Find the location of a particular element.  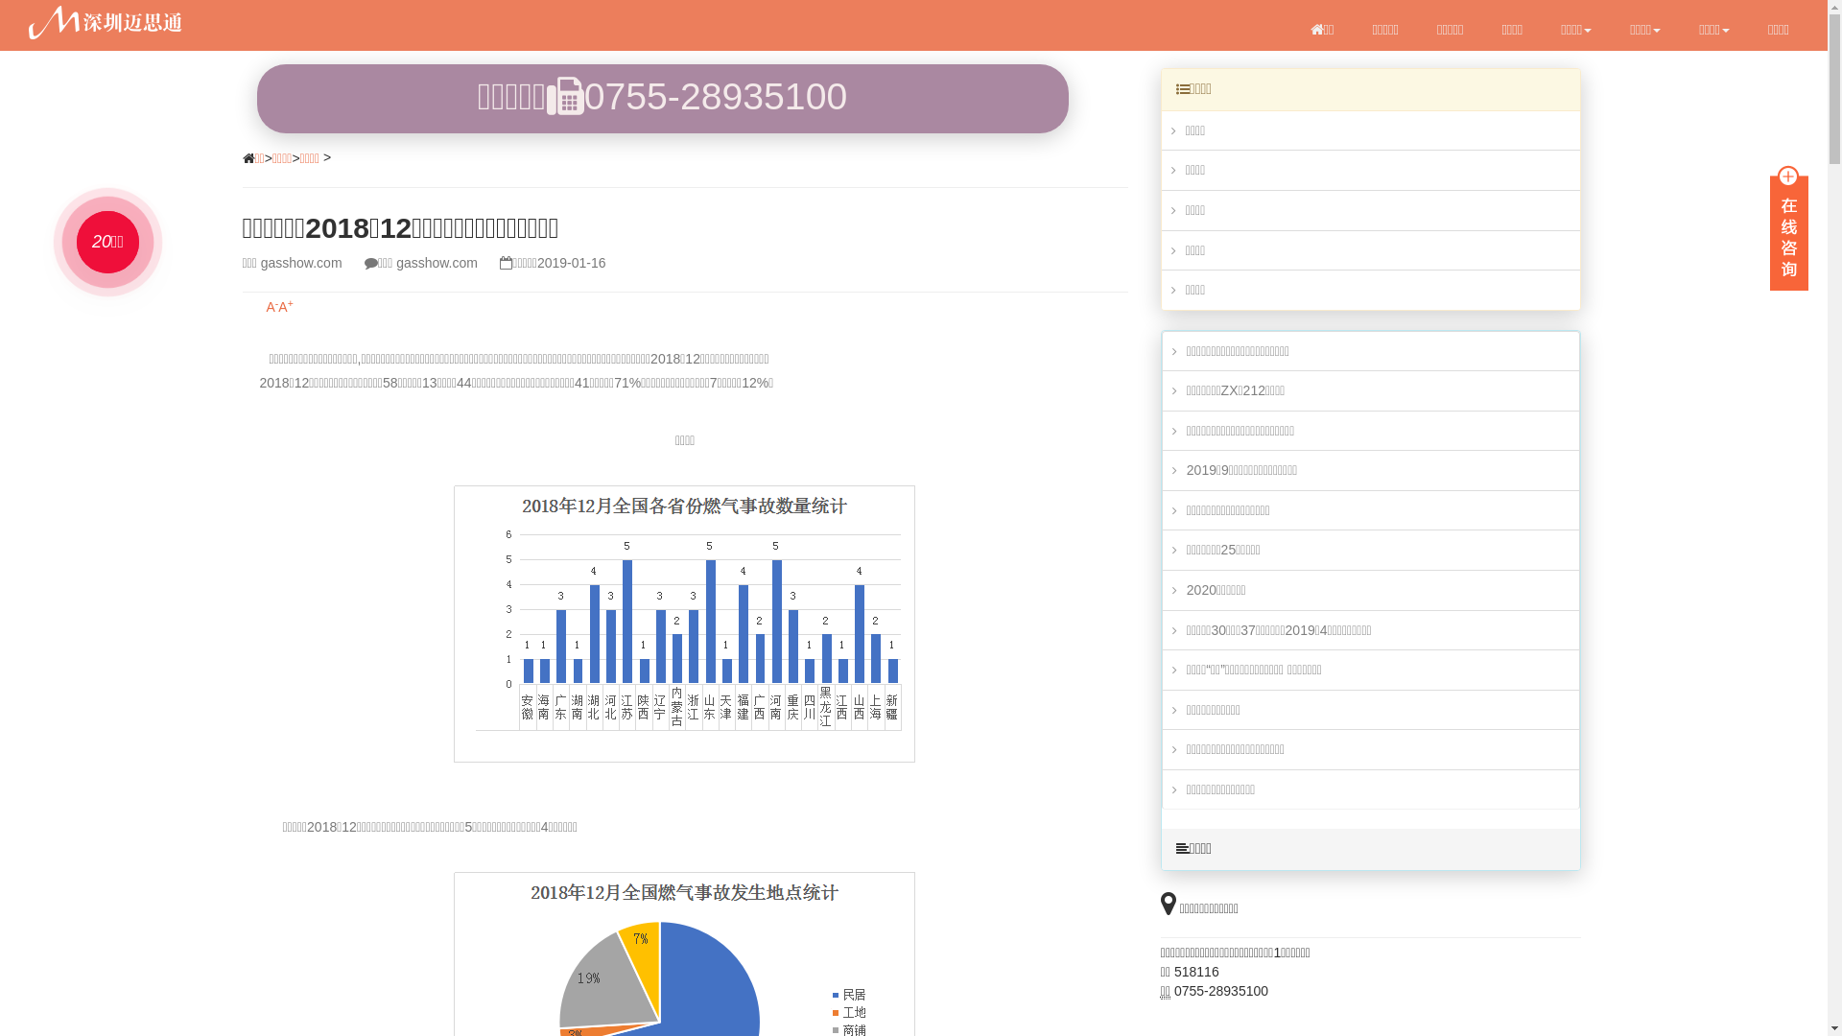

A+ is located at coordinates (286, 307).